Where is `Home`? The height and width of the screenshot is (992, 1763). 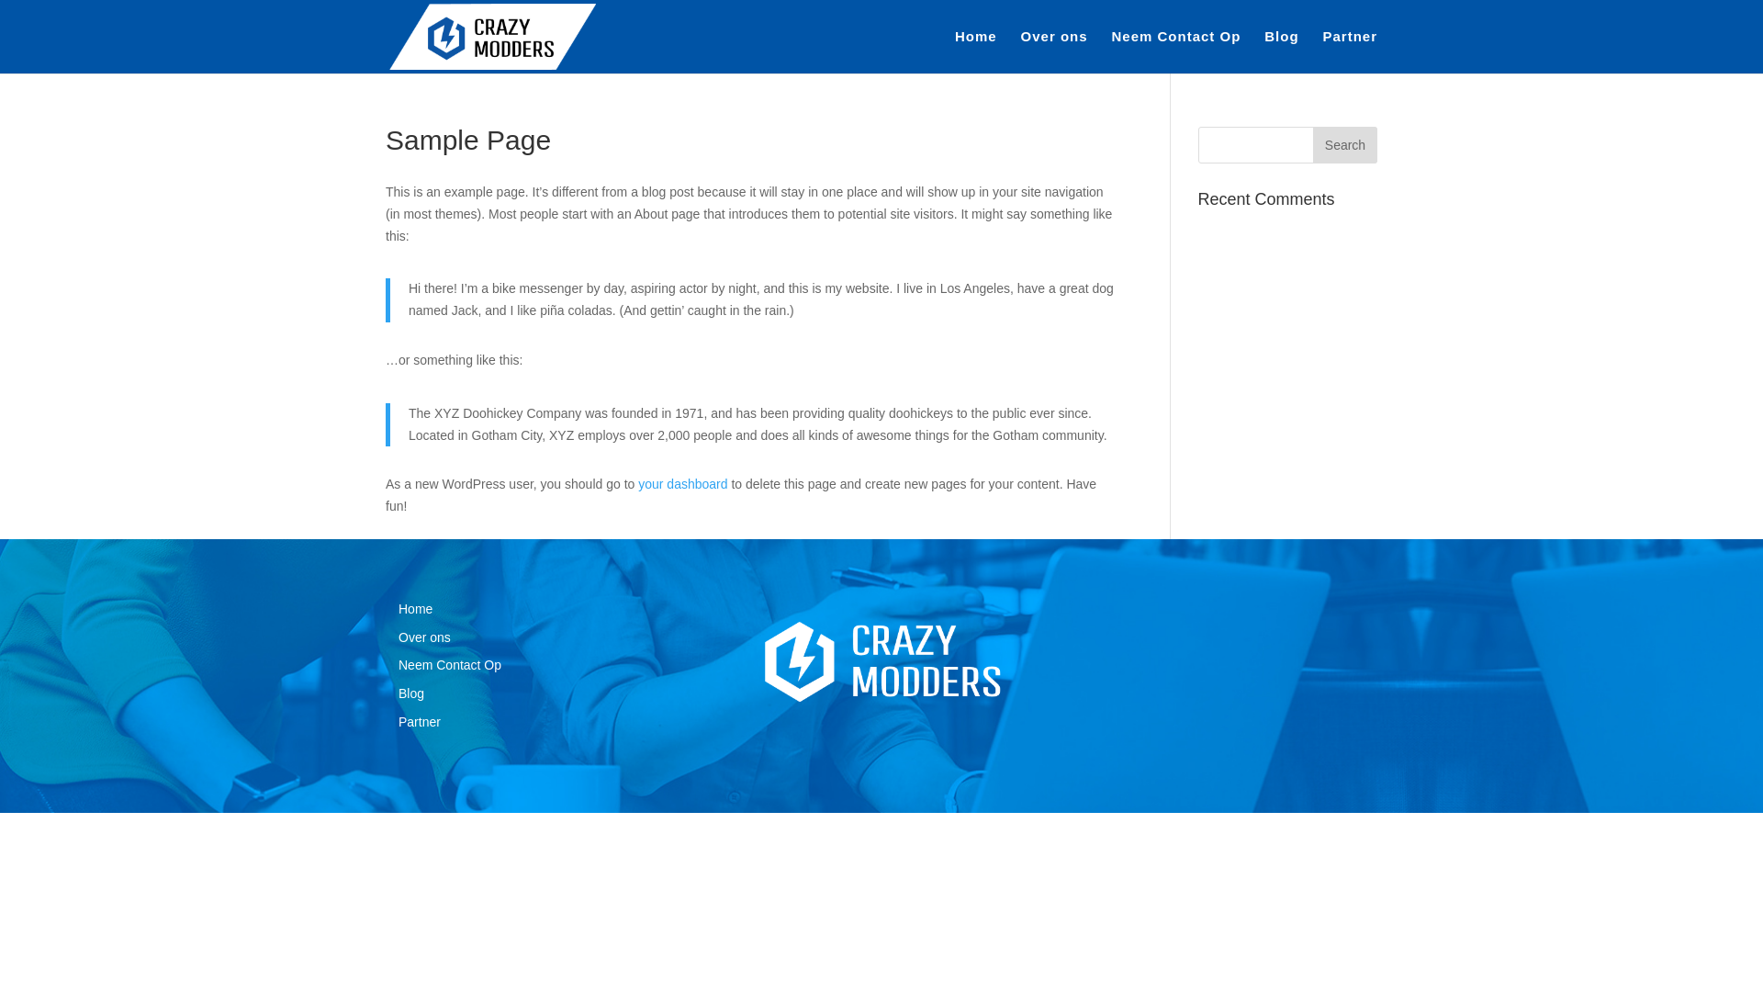 Home is located at coordinates (976, 51).